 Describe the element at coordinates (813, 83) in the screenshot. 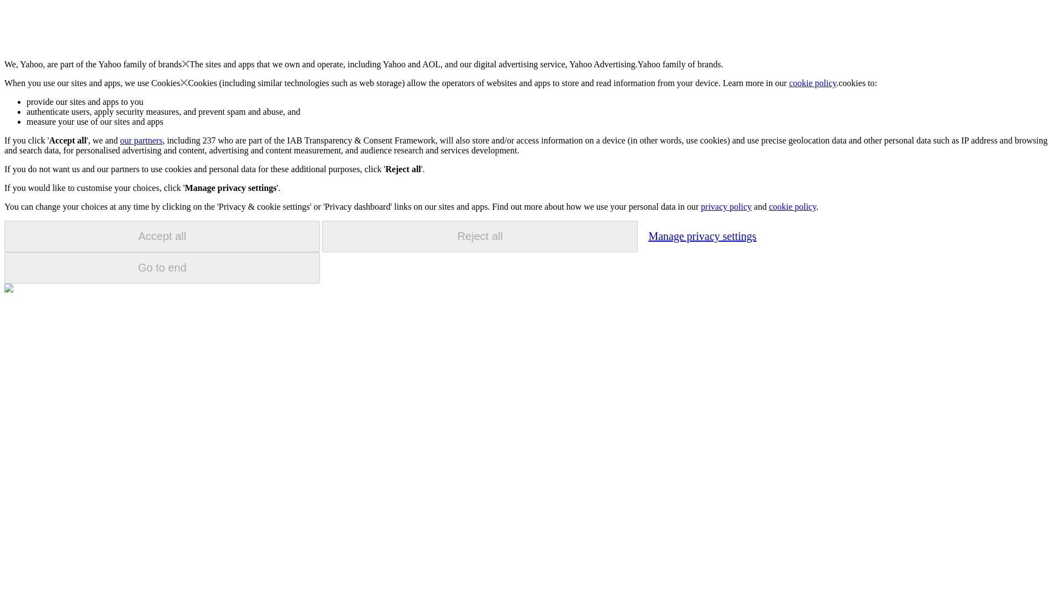

I see `cookie policy` at that location.